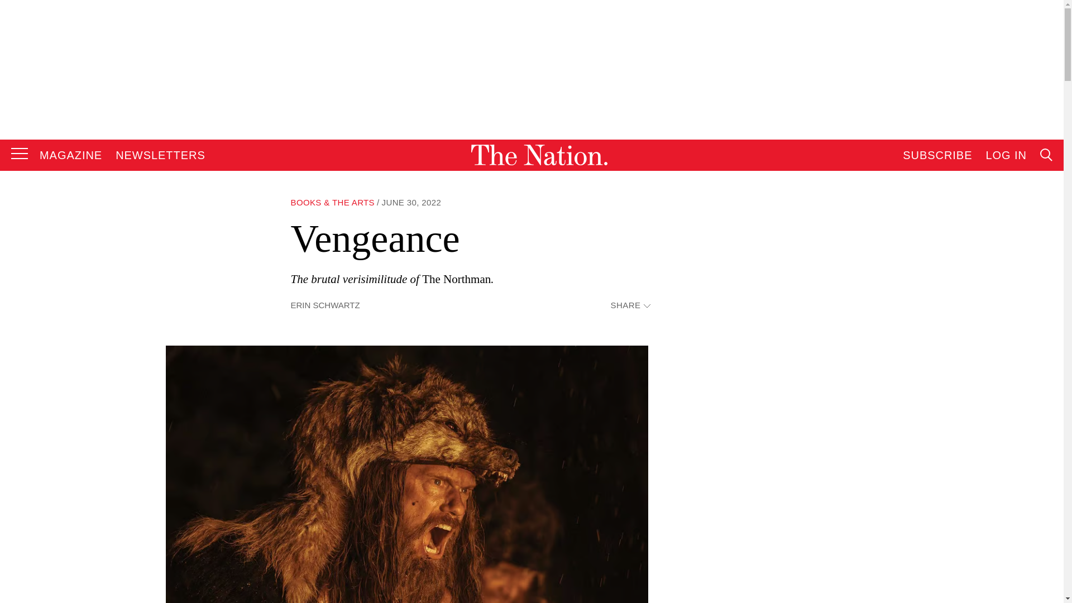  What do you see at coordinates (325, 305) in the screenshot?
I see `ERIN SCHWARTZ` at bounding box center [325, 305].